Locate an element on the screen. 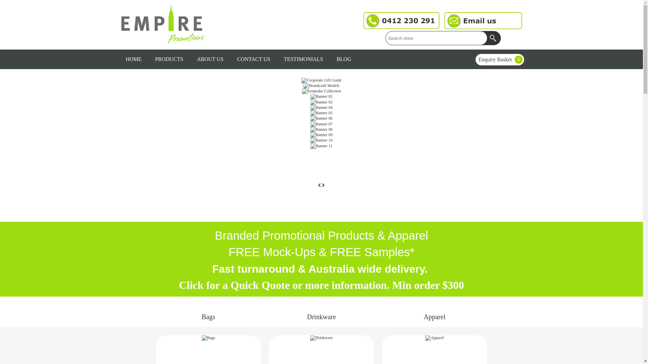 The image size is (648, 364). Search is located at coordinates (493, 38).